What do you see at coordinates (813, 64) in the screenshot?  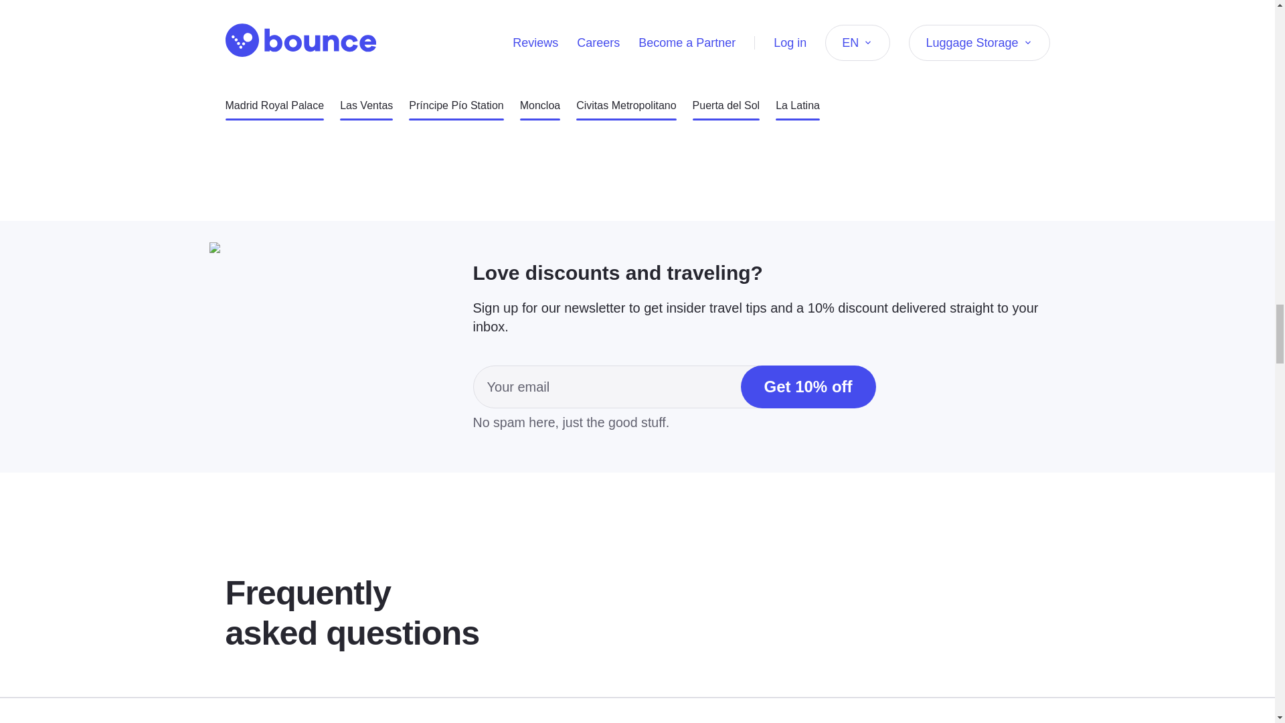 I see `Atocha` at bounding box center [813, 64].